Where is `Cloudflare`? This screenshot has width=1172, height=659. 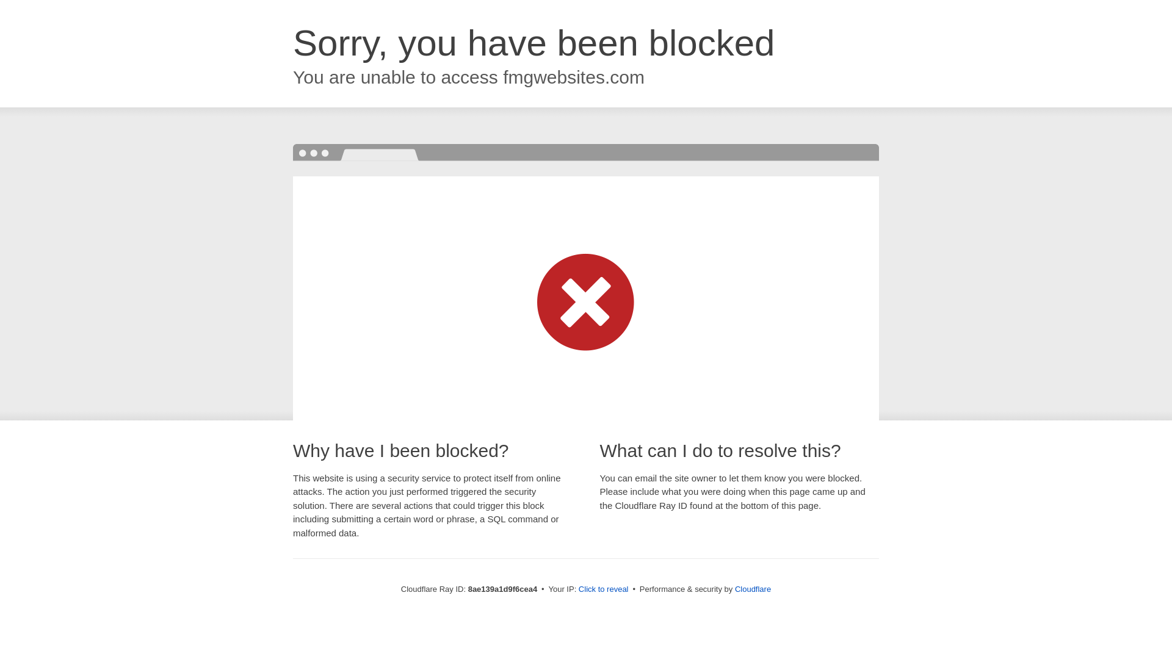 Cloudflare is located at coordinates (753, 589).